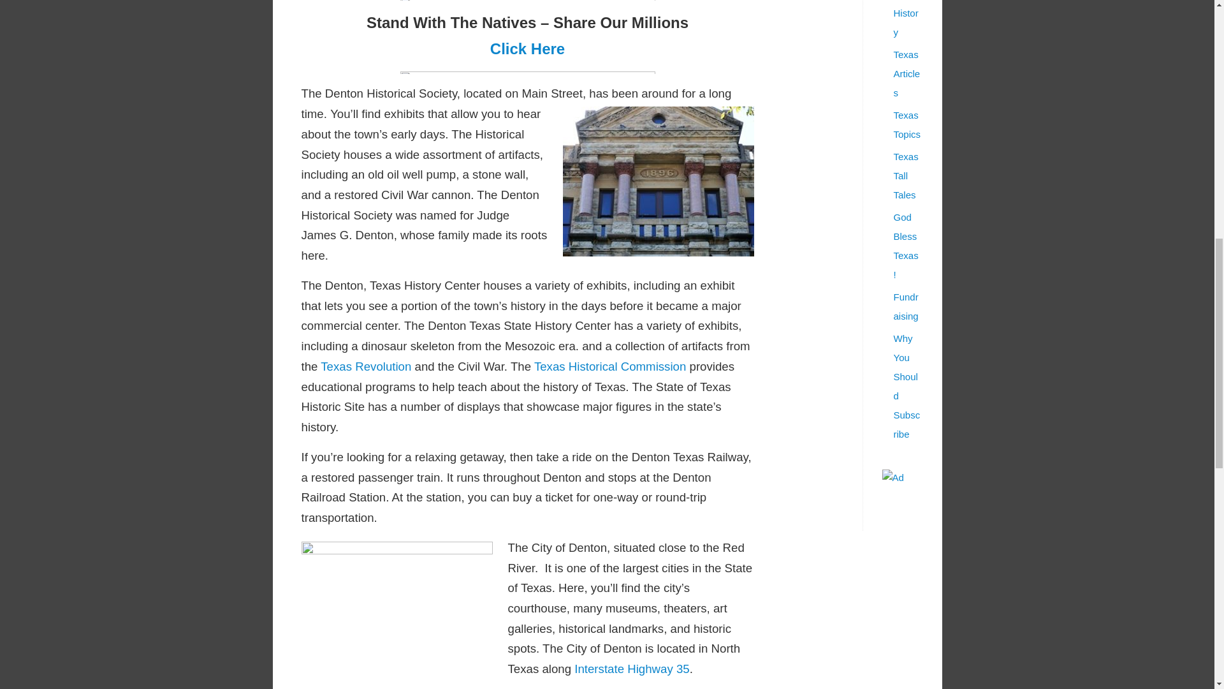 The height and width of the screenshot is (689, 1224). I want to click on Denton Texas Historical Commission, so click(609, 366).